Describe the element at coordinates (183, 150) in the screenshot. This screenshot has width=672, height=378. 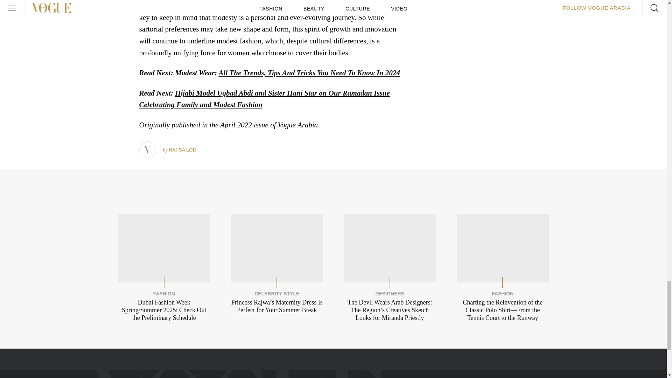
I see `HAFSA LODI` at that location.